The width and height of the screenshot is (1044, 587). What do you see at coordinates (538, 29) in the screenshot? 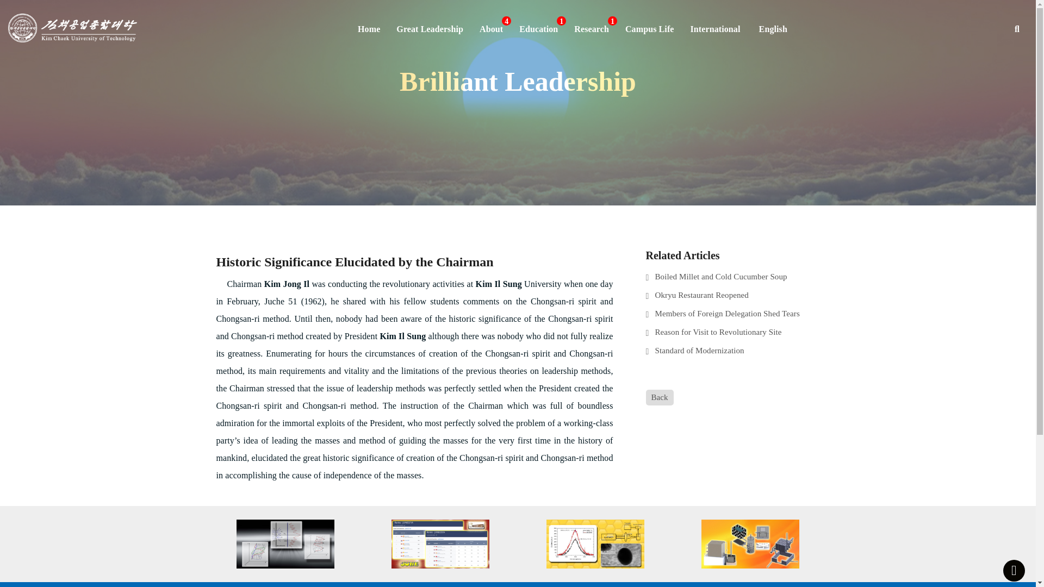
I see `Education` at bounding box center [538, 29].